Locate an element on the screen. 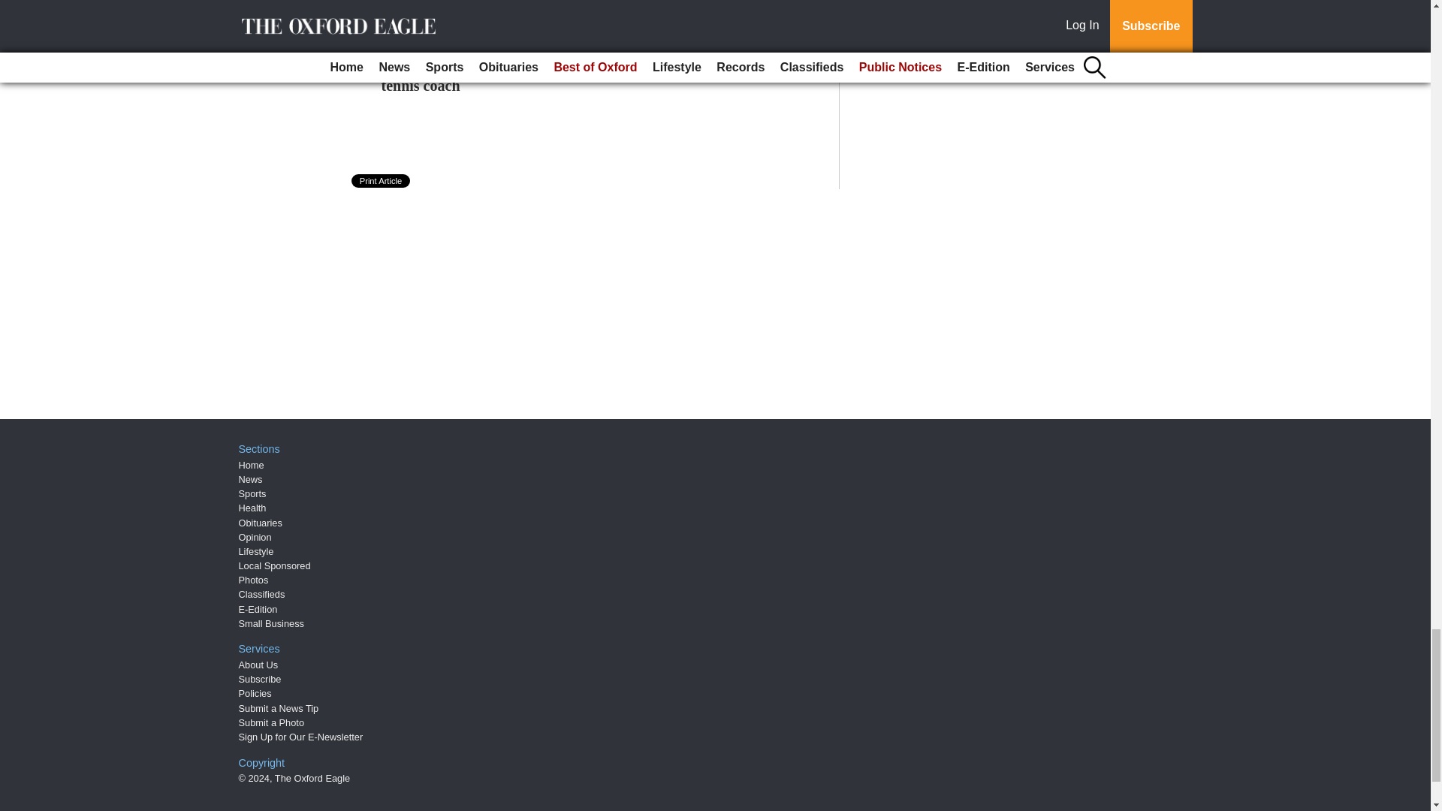 This screenshot has width=1442, height=811. News is located at coordinates (251, 479).